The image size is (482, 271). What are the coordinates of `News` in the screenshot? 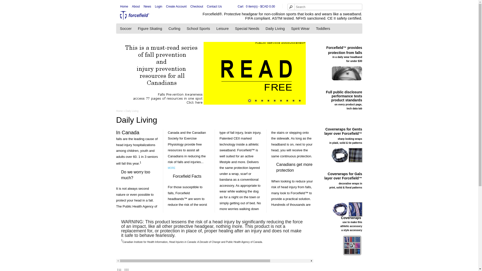 It's located at (146, 7).